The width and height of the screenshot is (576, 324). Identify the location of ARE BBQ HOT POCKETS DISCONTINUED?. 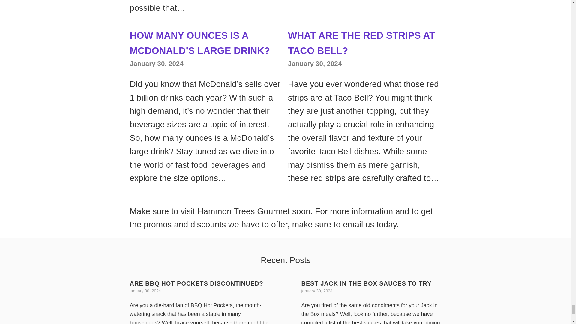
(196, 283).